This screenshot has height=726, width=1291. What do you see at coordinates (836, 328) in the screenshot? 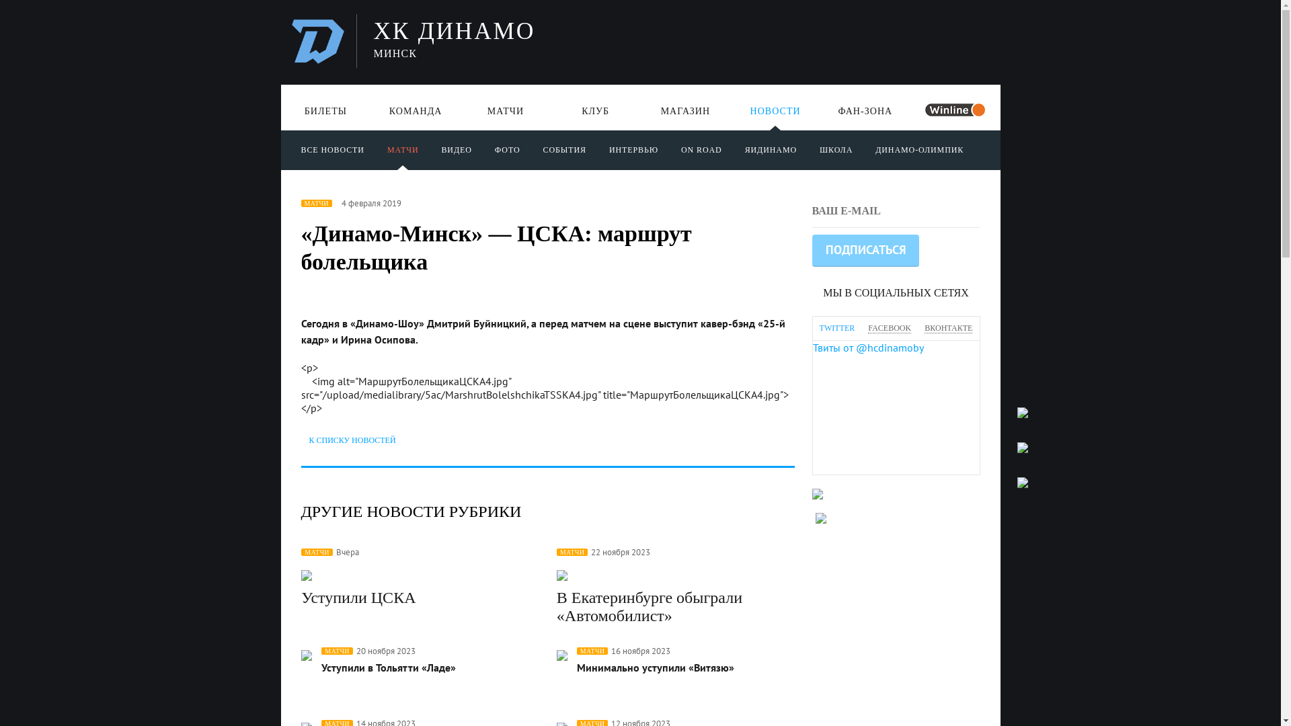
I see `TWITTER` at bounding box center [836, 328].